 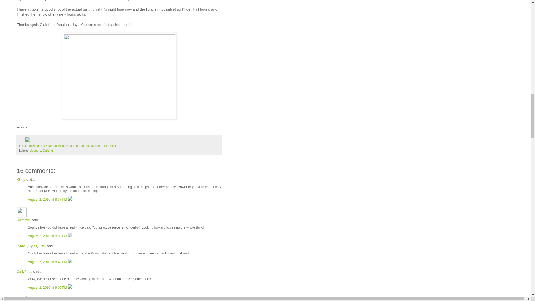 What do you see at coordinates (27, 140) in the screenshot?
I see `Edit Post` at bounding box center [27, 140].